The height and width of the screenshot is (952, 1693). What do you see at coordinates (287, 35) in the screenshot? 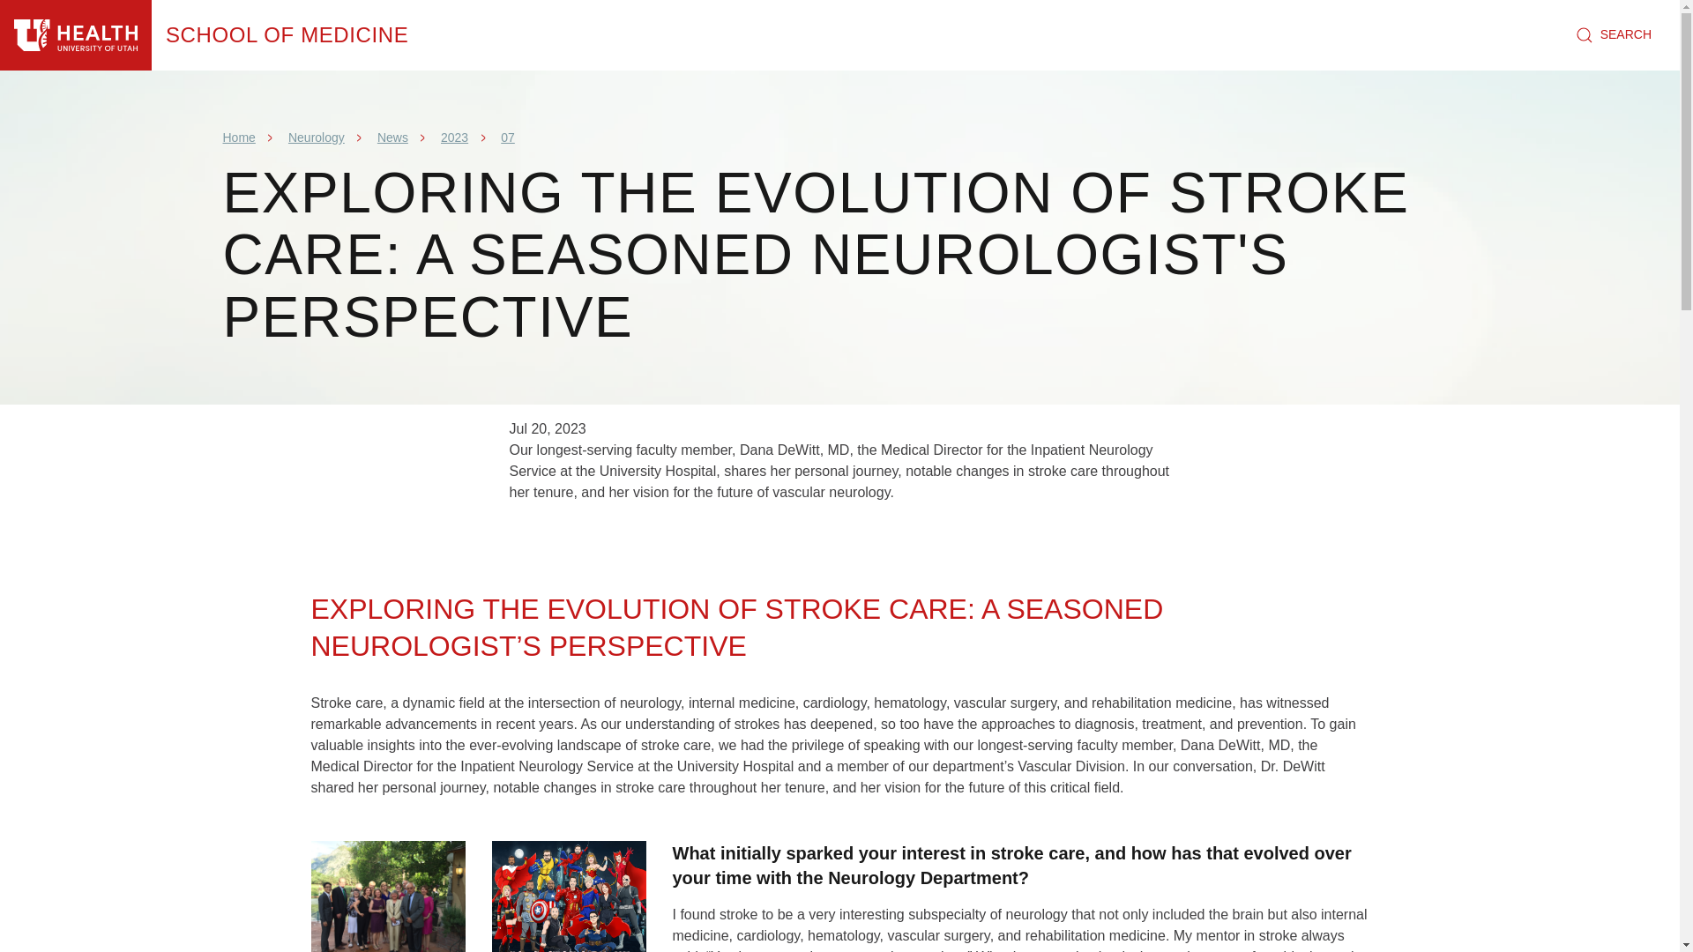
I see `Home` at bounding box center [287, 35].